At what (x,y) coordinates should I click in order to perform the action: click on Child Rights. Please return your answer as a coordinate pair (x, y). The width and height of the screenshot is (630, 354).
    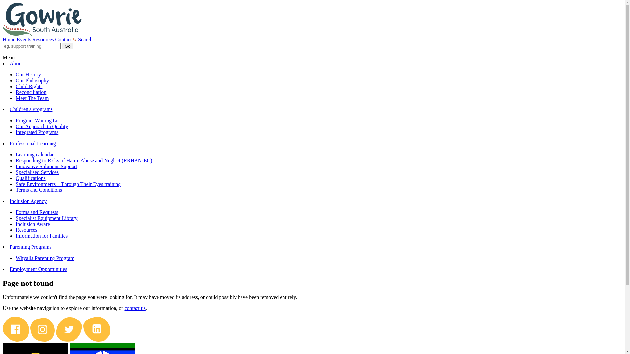
    Looking at the image, I should click on (29, 87).